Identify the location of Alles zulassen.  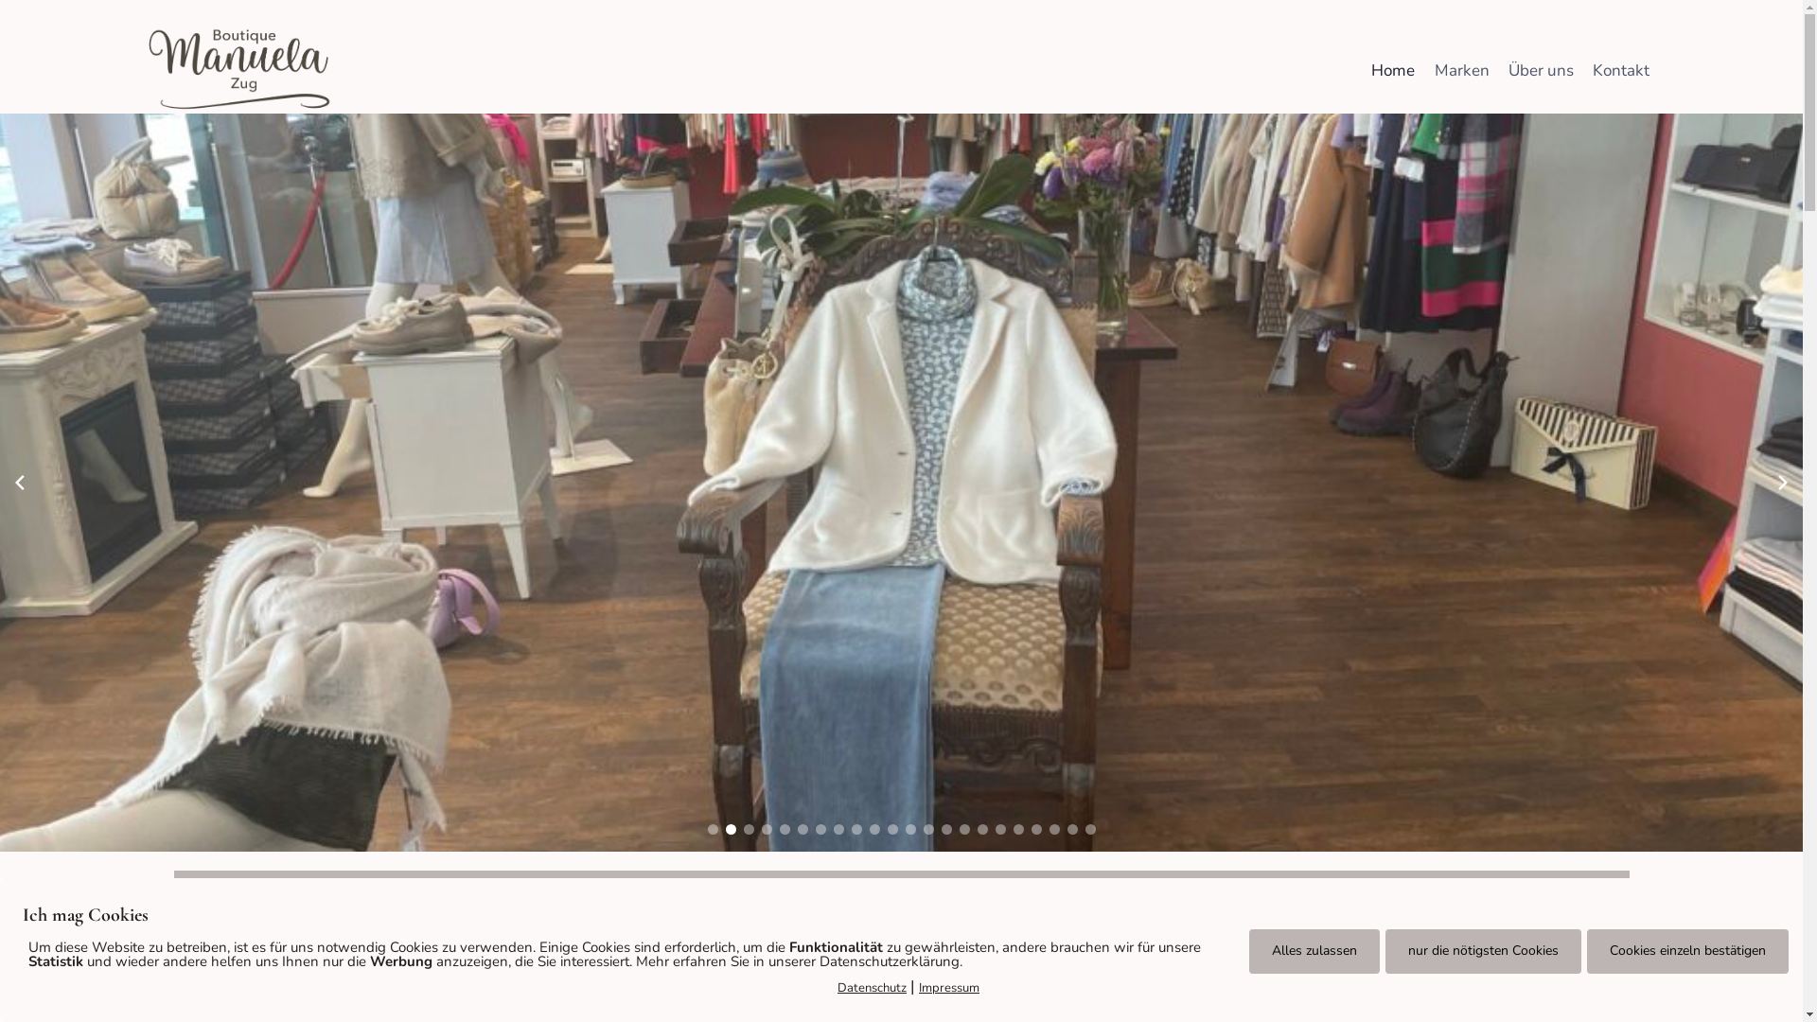
(1314, 951).